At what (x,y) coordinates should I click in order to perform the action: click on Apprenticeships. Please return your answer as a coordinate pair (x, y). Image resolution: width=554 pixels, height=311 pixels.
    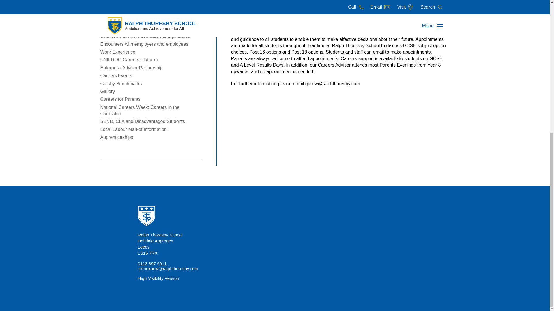
    Looking at the image, I should click on (117, 137).